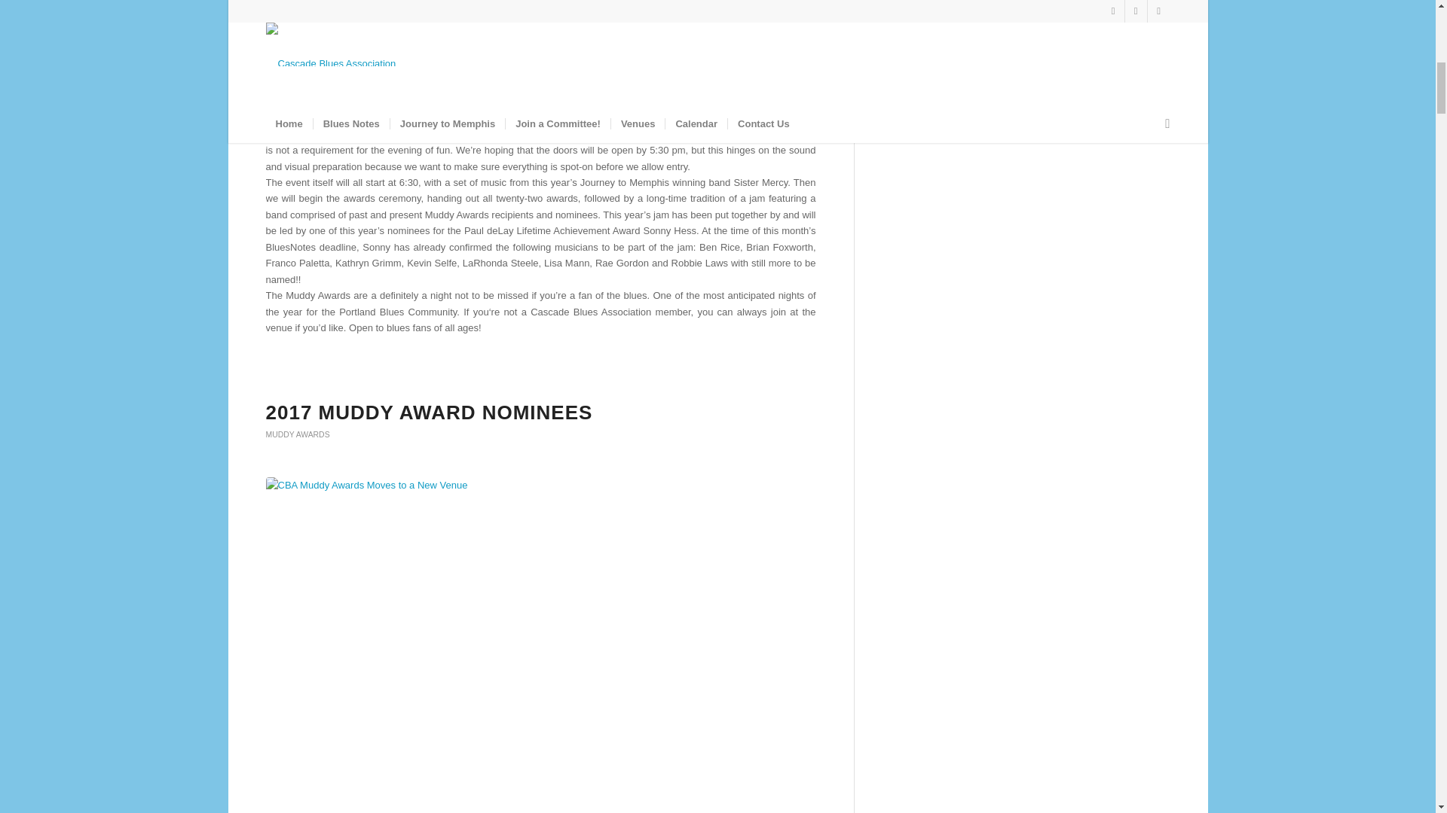 Image resolution: width=1447 pixels, height=813 pixels. I want to click on 2017 MUDDY AWARD NOMINEES, so click(428, 413).